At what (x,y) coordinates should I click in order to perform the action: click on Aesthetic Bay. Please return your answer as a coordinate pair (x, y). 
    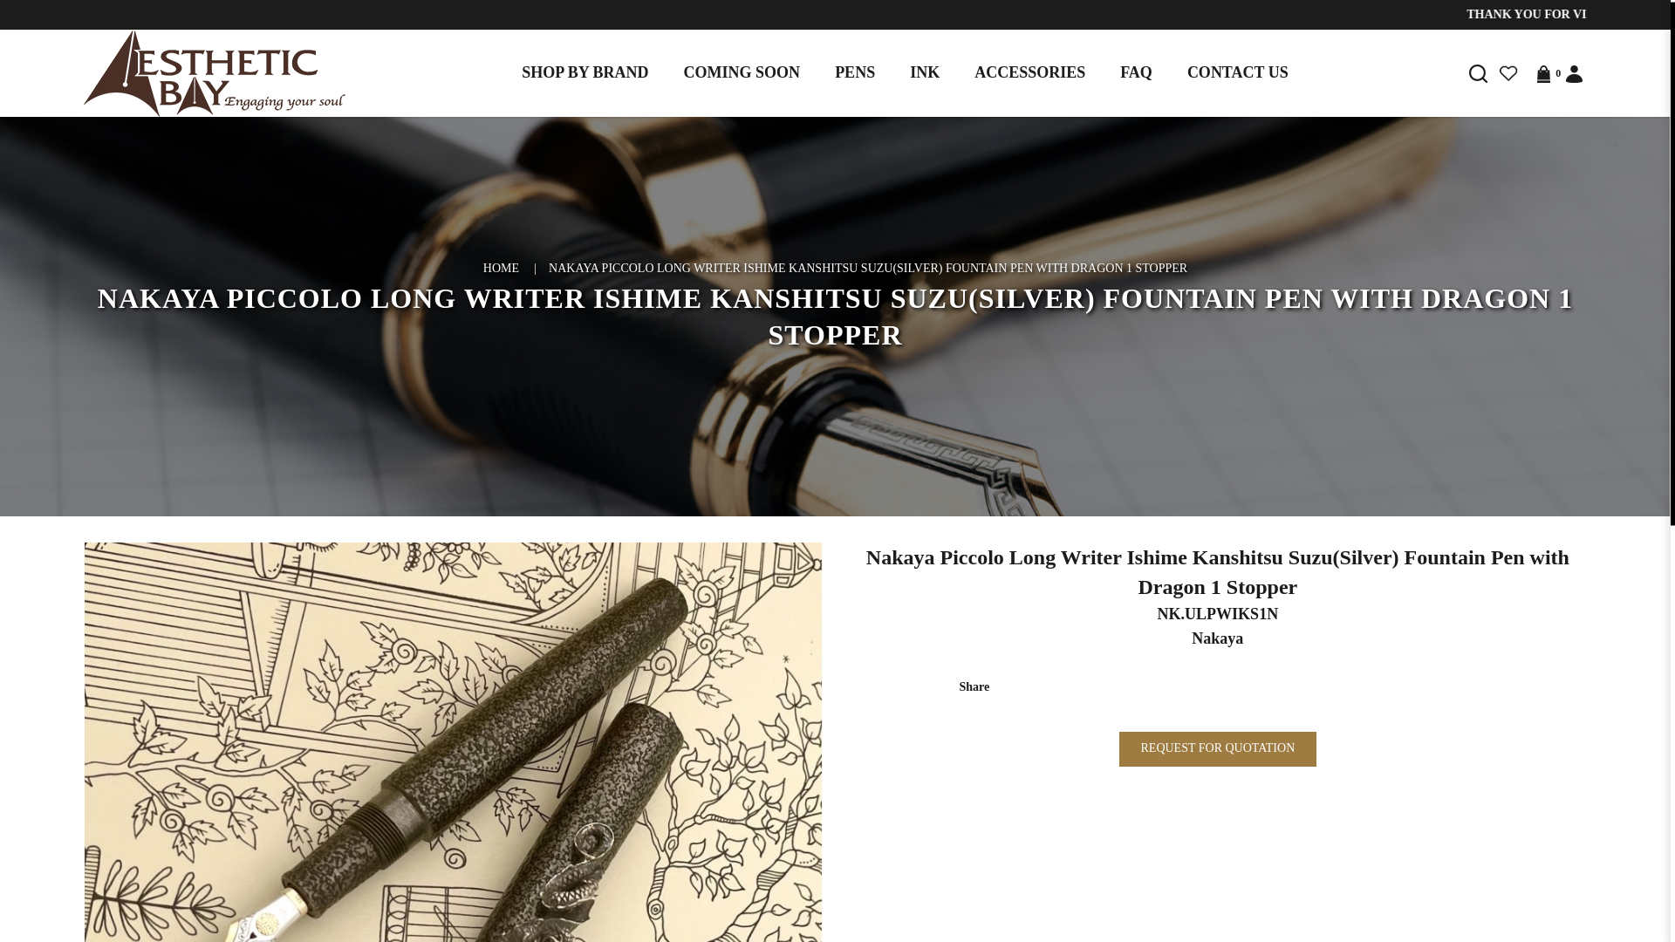
    Looking at the image, I should click on (215, 72).